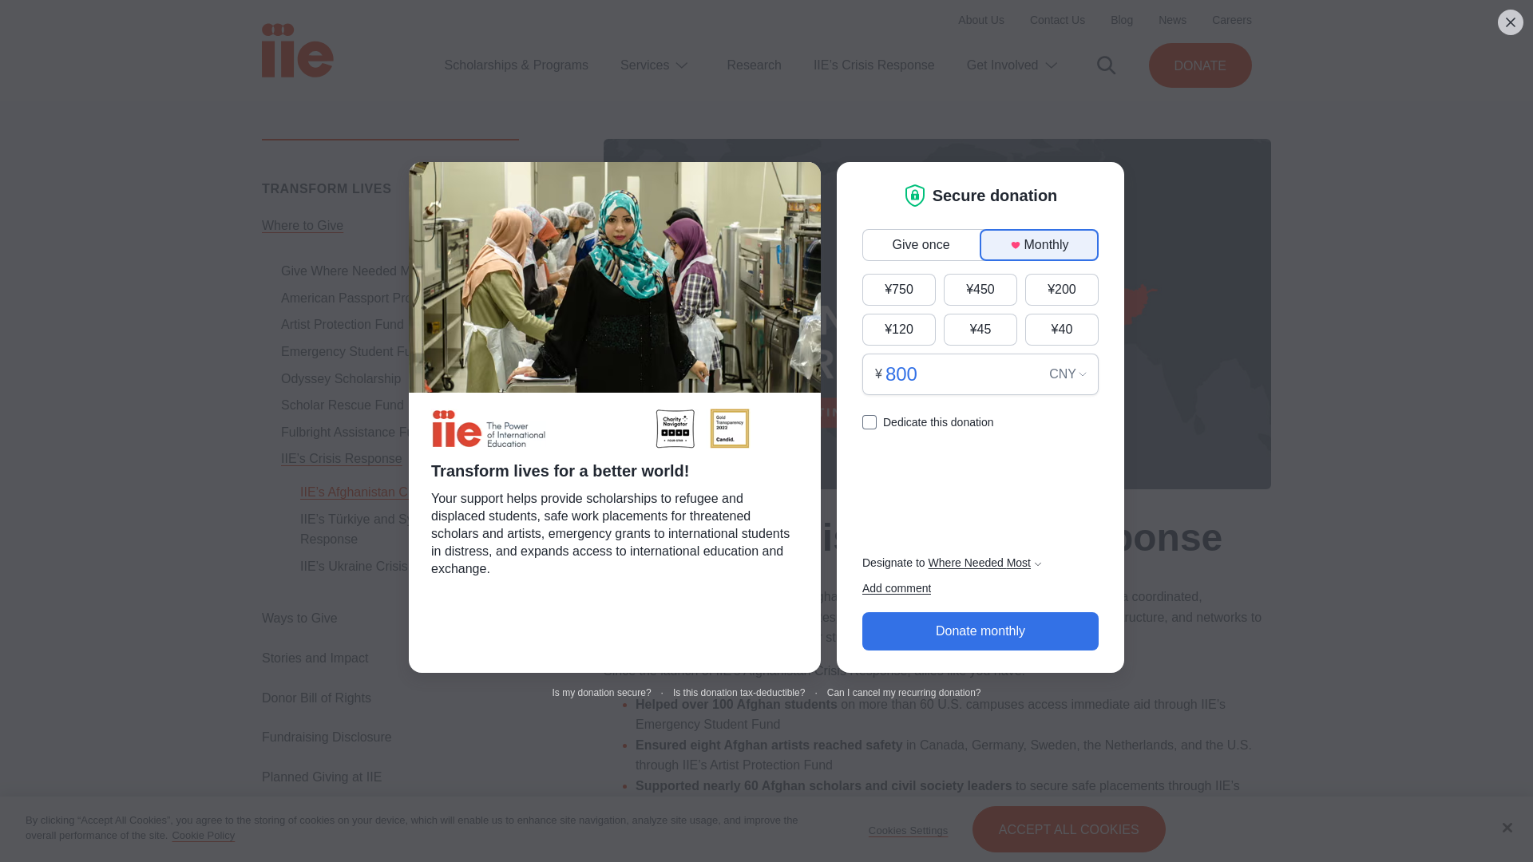  Describe the element at coordinates (1121, 20) in the screenshot. I see `Blog` at that location.